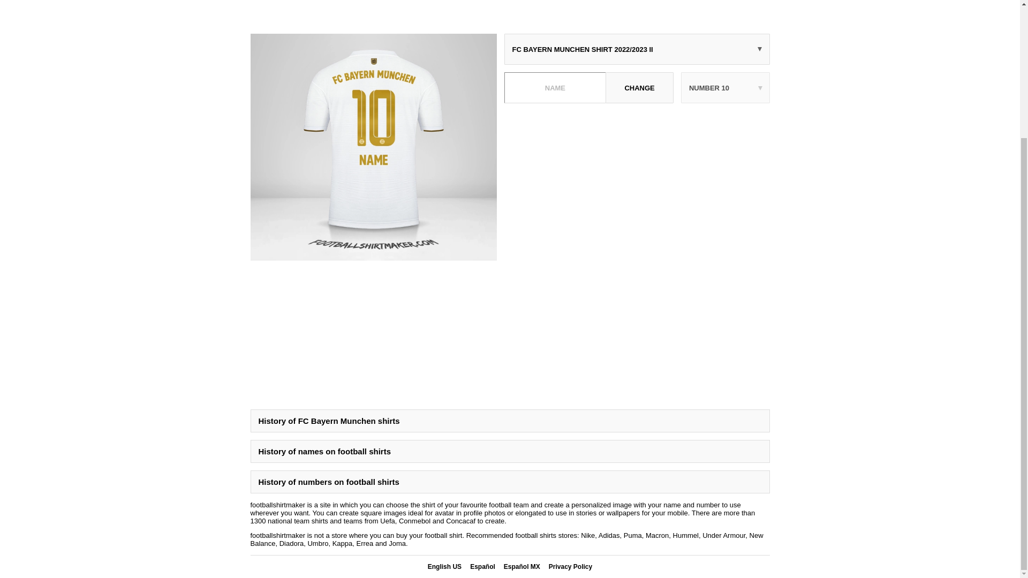 Image resolution: width=1028 pixels, height=578 pixels. What do you see at coordinates (510, 451) in the screenshot?
I see `History of names on football shirts` at bounding box center [510, 451].